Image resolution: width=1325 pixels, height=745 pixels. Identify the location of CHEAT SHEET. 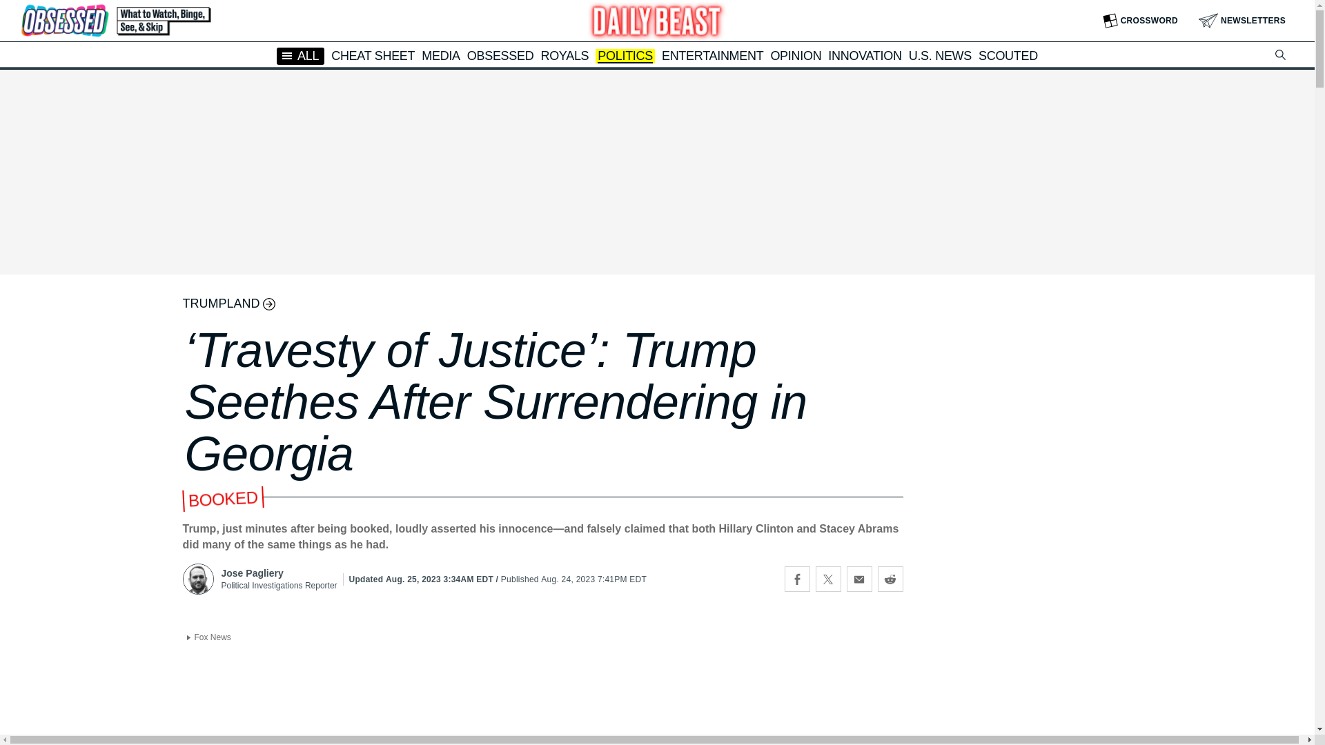
(373, 55).